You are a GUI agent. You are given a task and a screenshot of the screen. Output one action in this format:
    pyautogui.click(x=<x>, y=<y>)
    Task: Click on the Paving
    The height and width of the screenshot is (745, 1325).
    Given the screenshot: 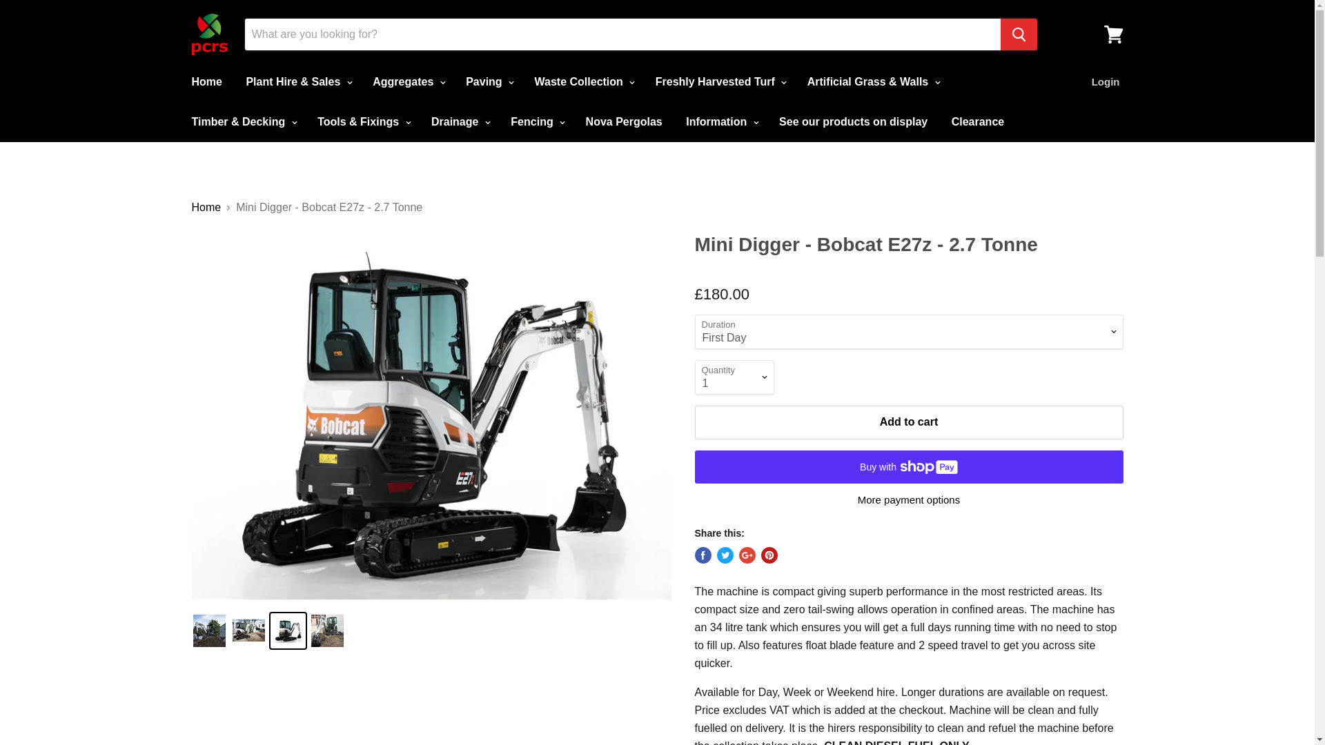 What is the action you would take?
    pyautogui.click(x=488, y=82)
    